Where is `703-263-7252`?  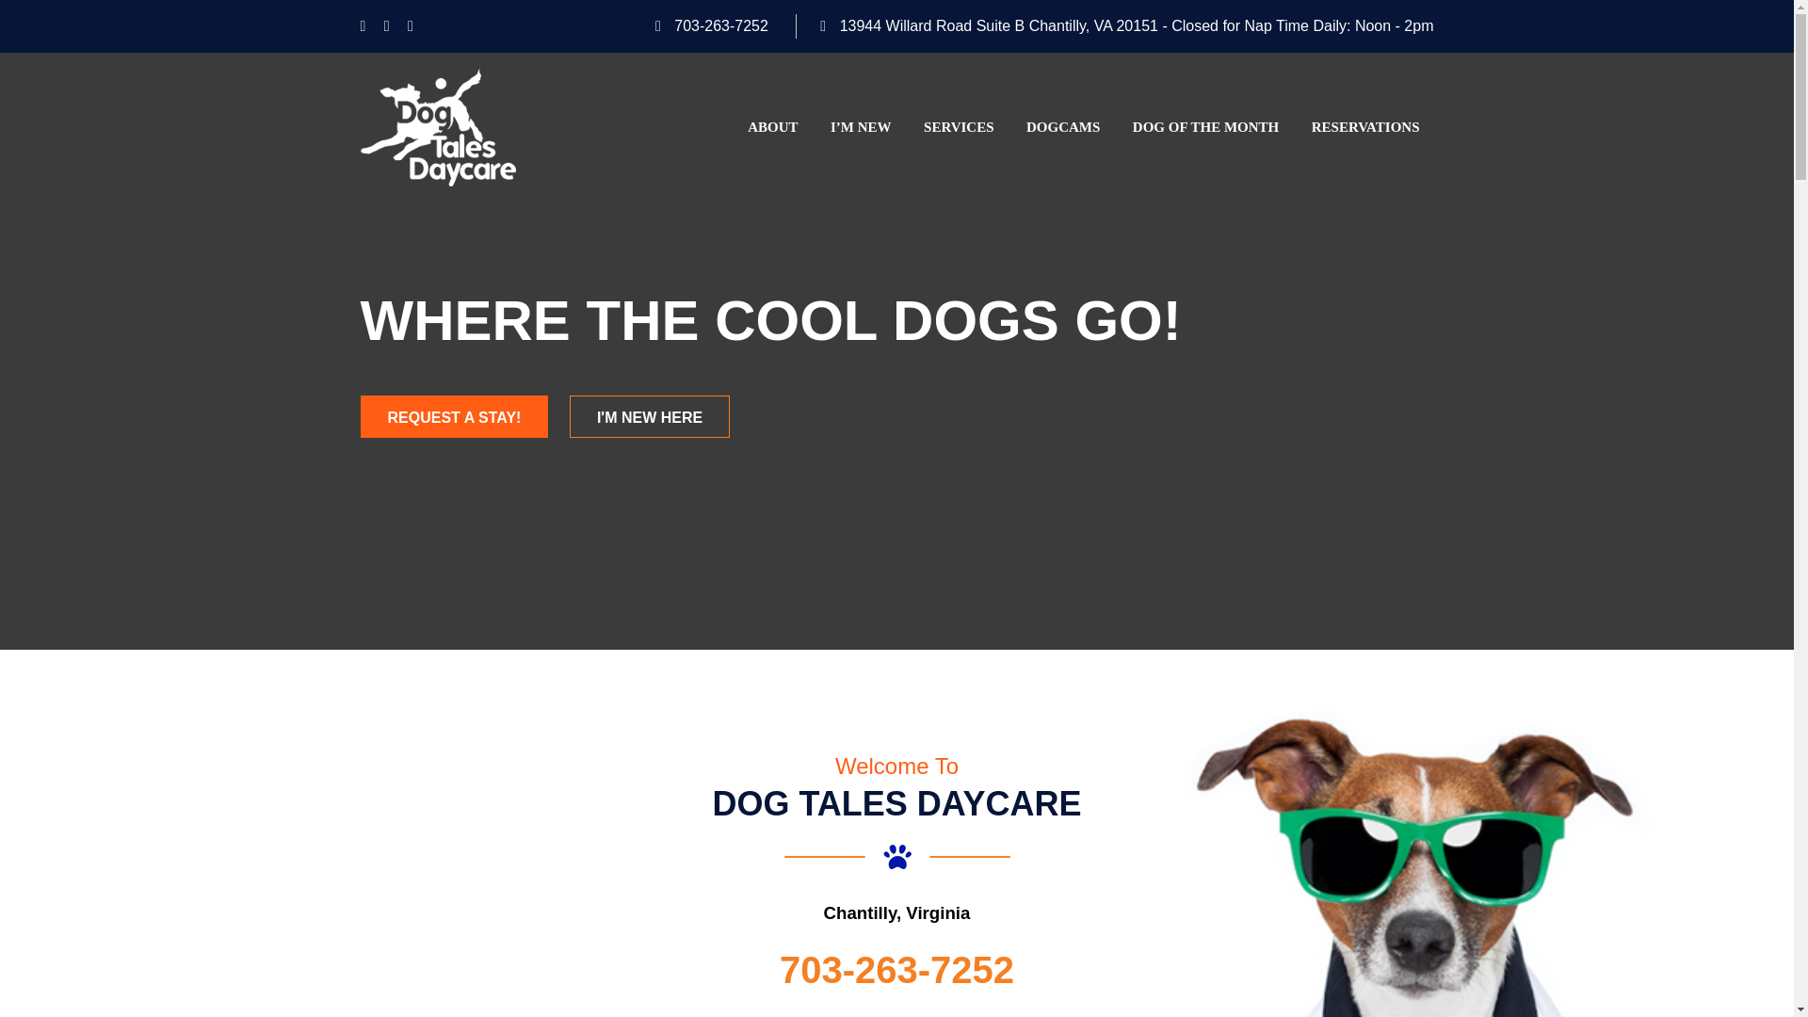
703-263-7252 is located at coordinates (721, 25).